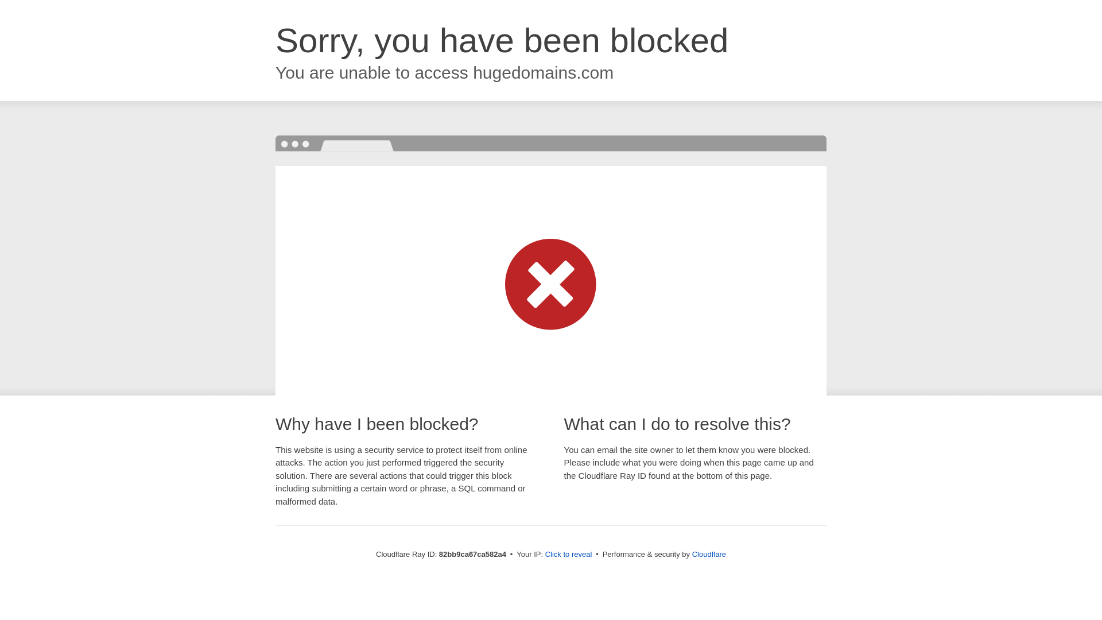 The image size is (1102, 620). What do you see at coordinates (569, 555) in the screenshot?
I see `Click to reveal` at bounding box center [569, 555].